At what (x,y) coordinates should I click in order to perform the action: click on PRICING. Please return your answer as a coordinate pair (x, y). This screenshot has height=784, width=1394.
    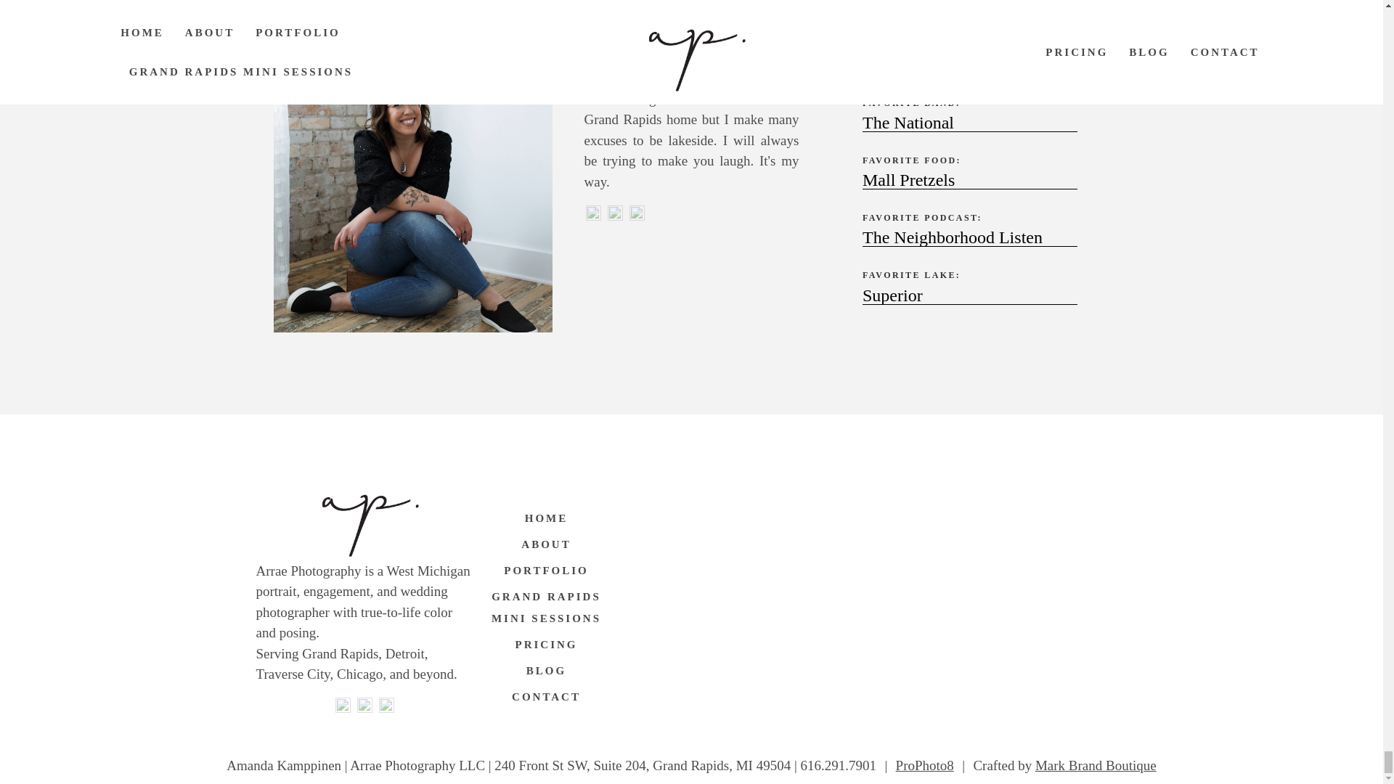
    Looking at the image, I should click on (546, 645).